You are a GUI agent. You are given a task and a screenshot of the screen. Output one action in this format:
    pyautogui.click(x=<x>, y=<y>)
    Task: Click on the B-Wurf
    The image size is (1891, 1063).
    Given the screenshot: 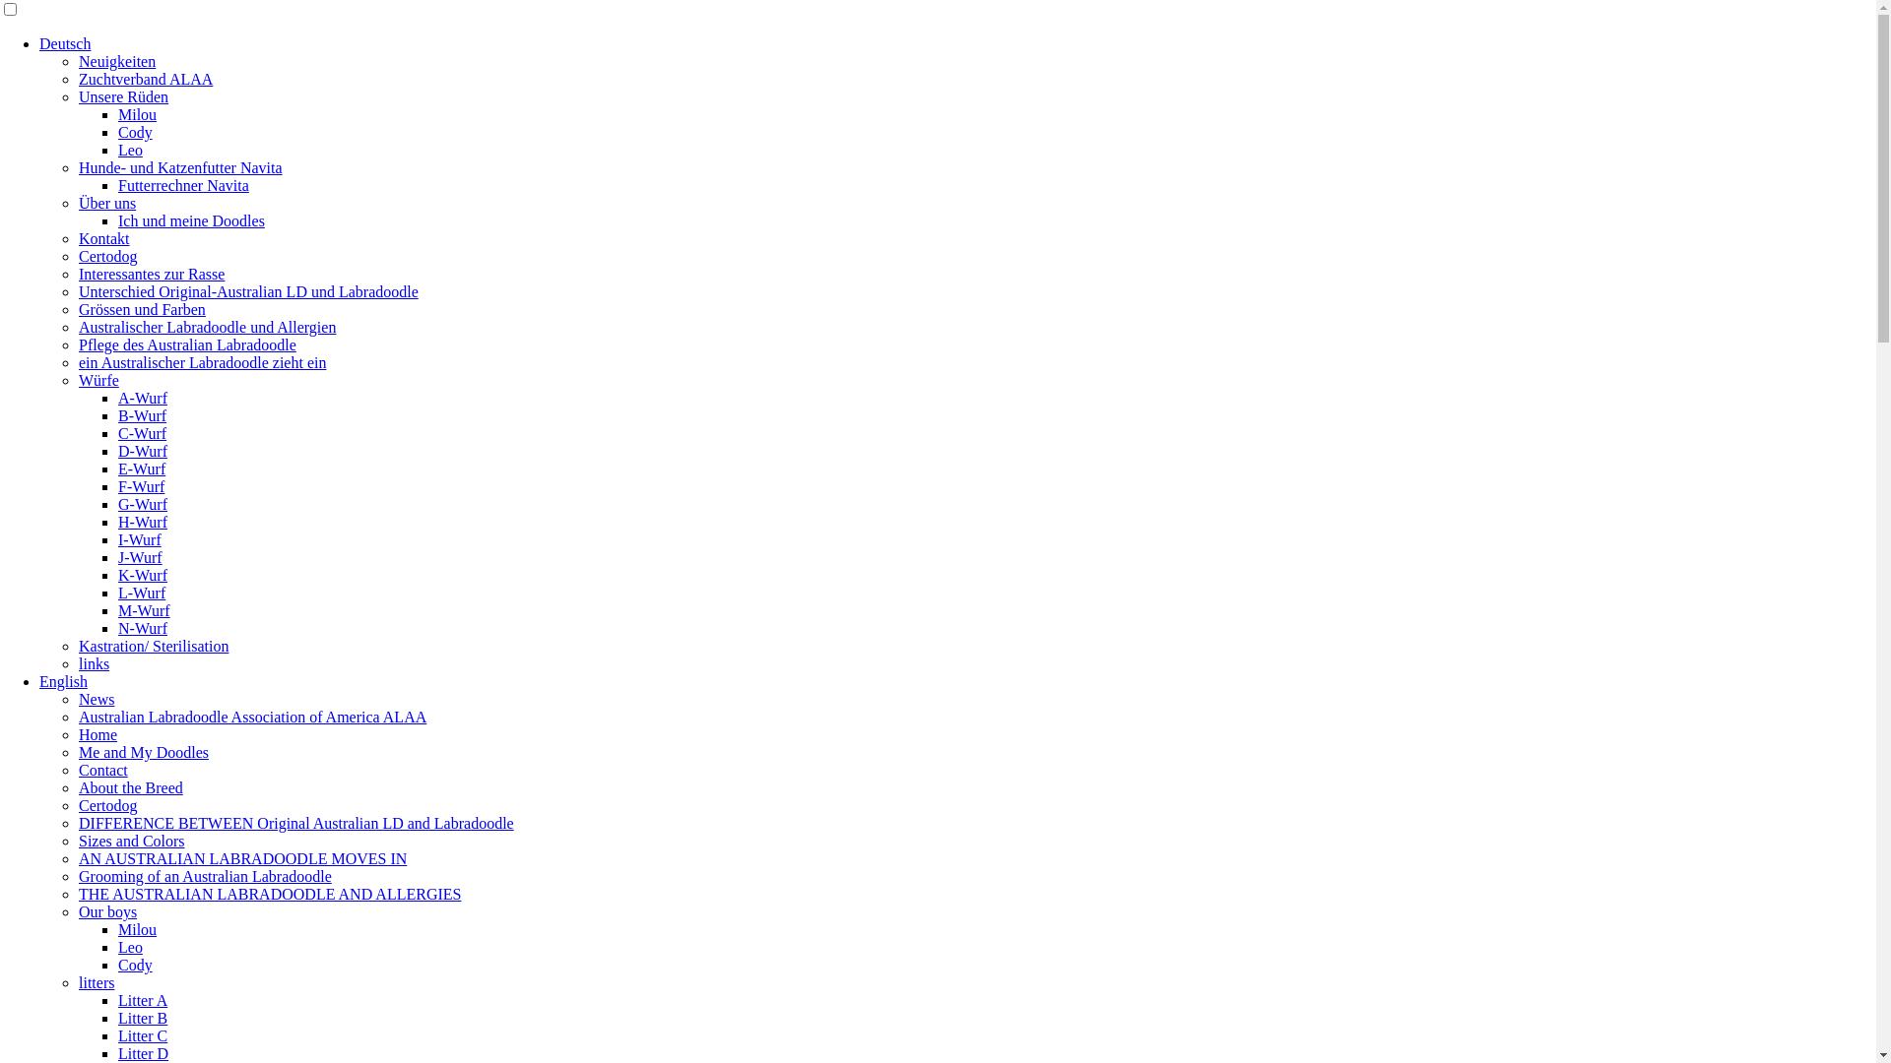 What is the action you would take?
    pyautogui.click(x=142, y=415)
    